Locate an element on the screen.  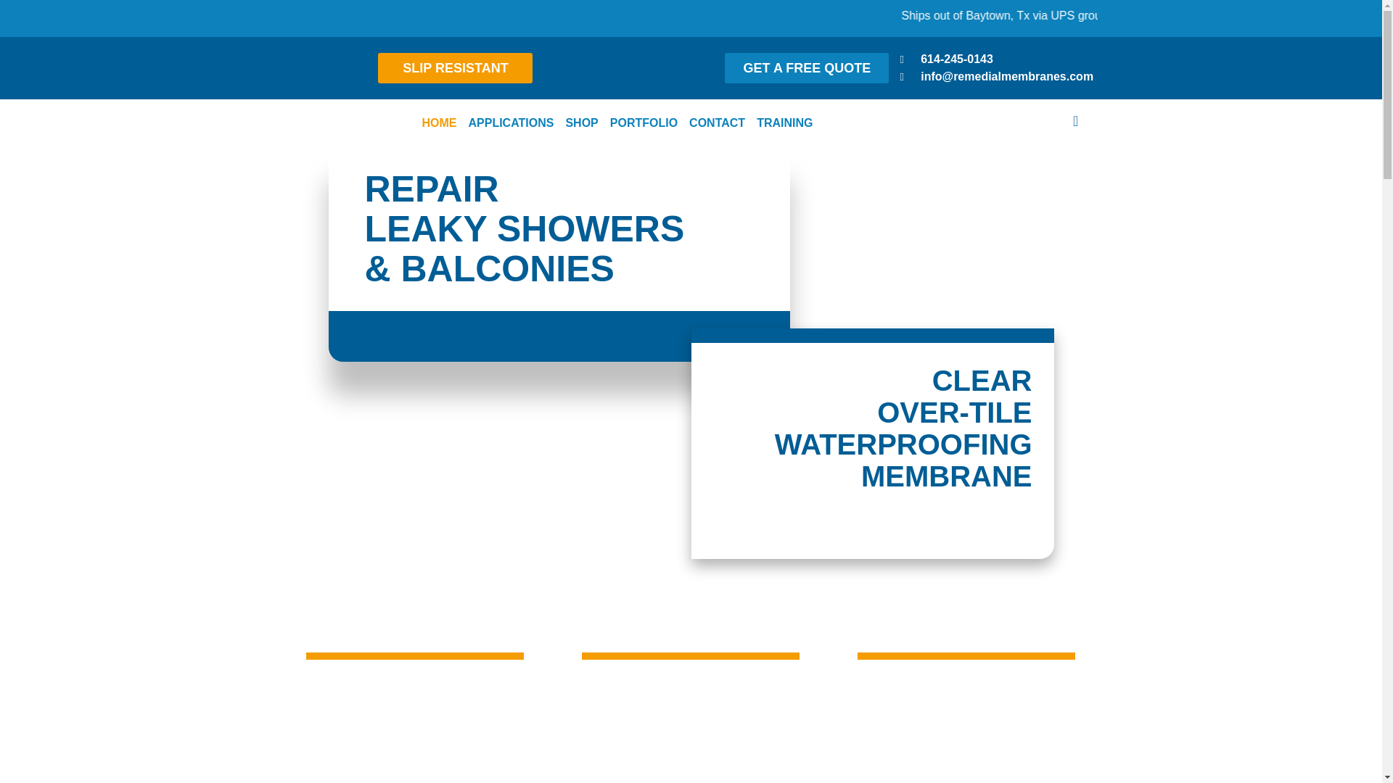
HOME is located at coordinates (438, 123).